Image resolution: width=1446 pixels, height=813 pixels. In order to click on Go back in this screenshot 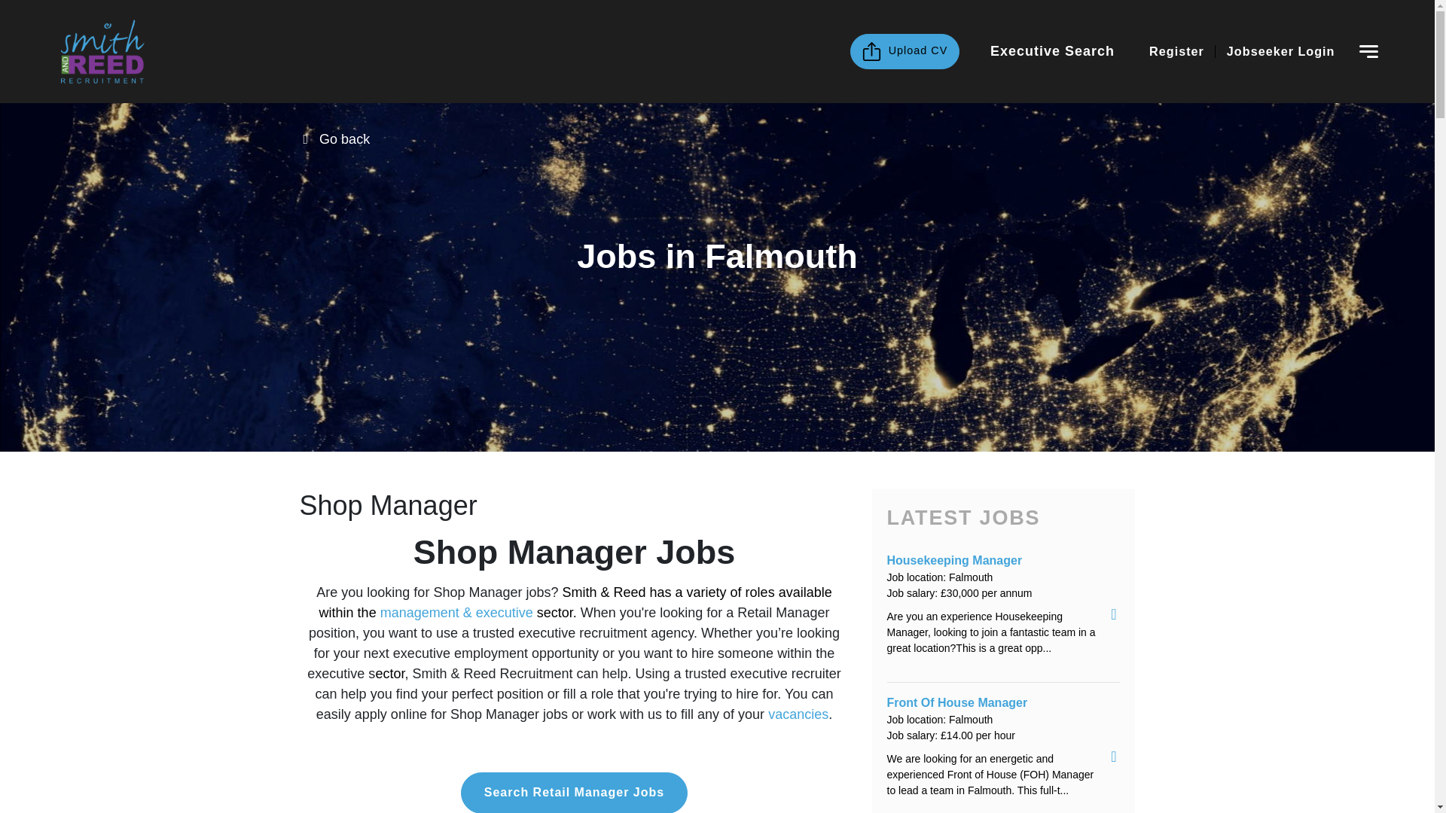, I will do `click(345, 139)`.